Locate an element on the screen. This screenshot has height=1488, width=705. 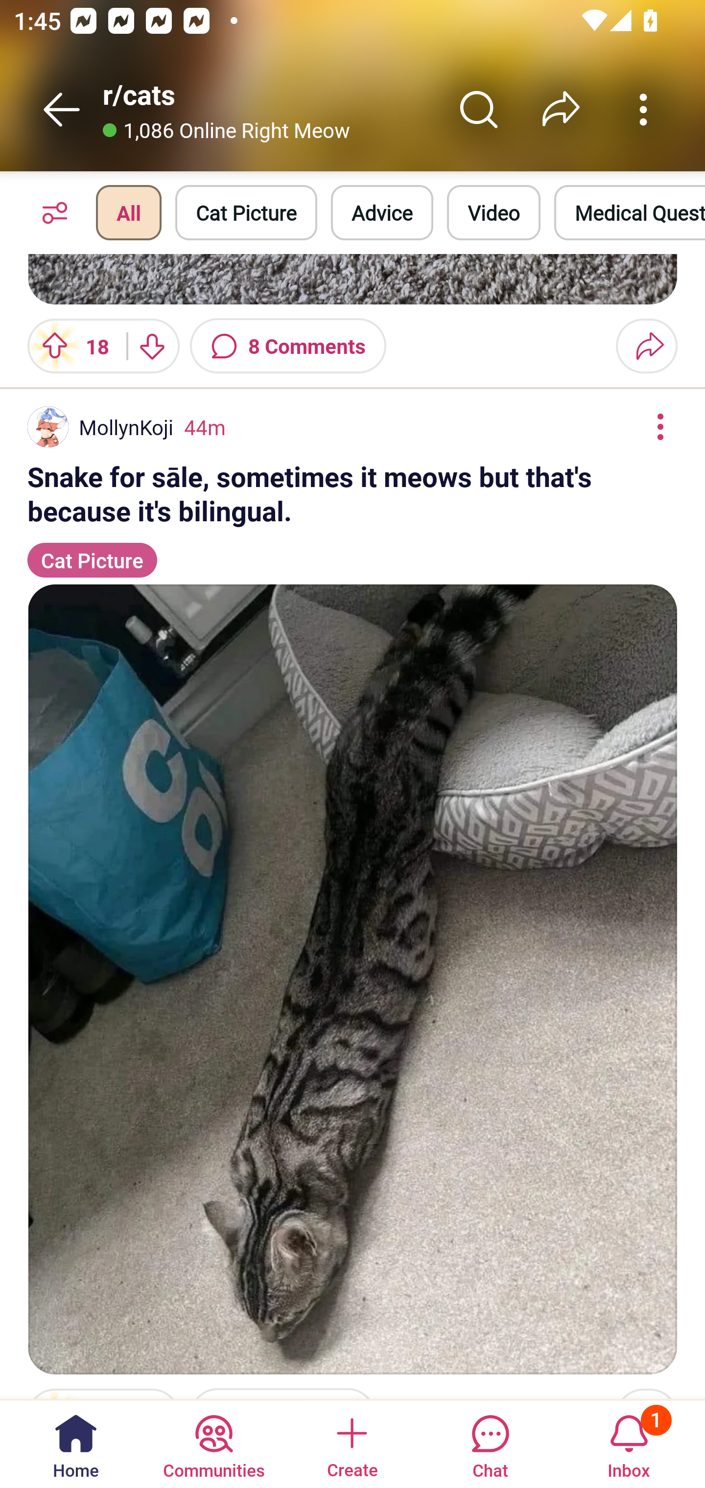
Advice is located at coordinates (382, 212).